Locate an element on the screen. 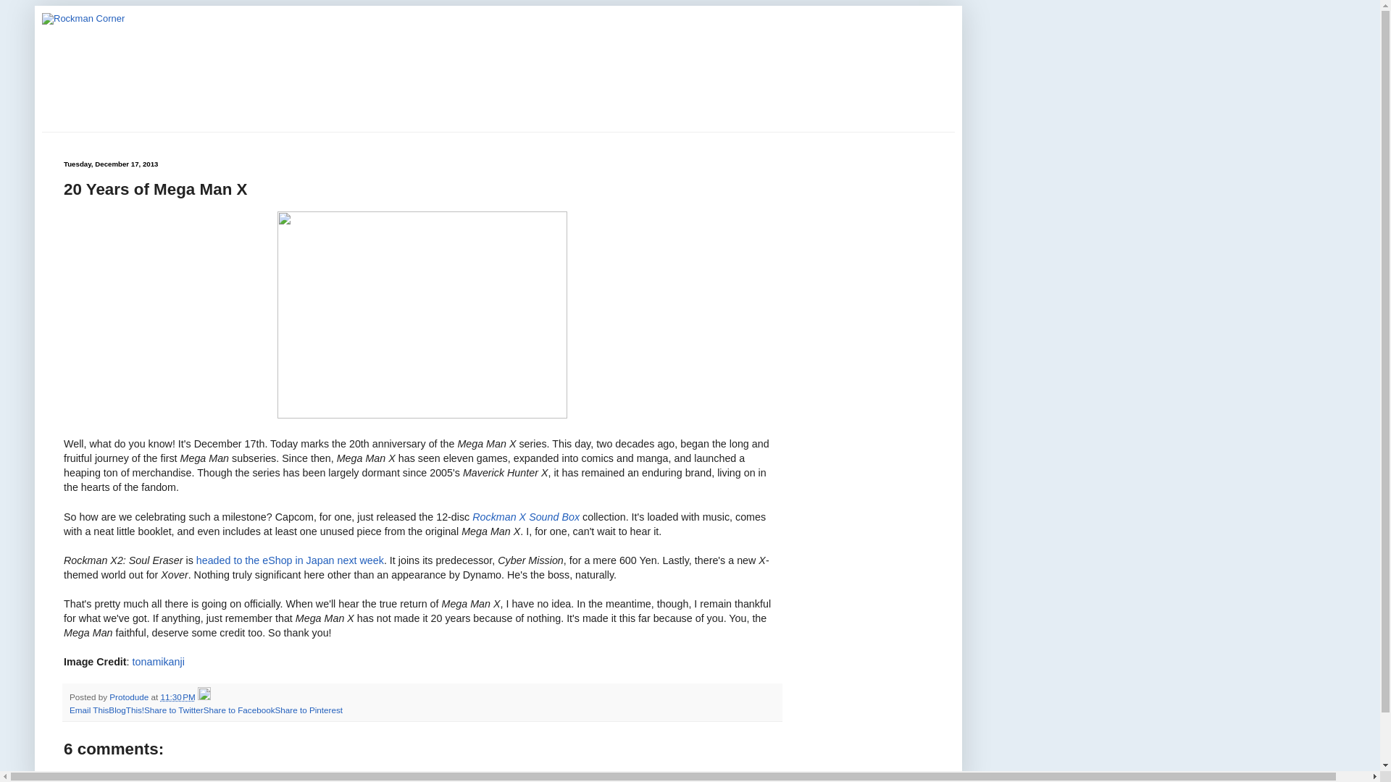 The image size is (1391, 782). permanent link is located at coordinates (177, 697).